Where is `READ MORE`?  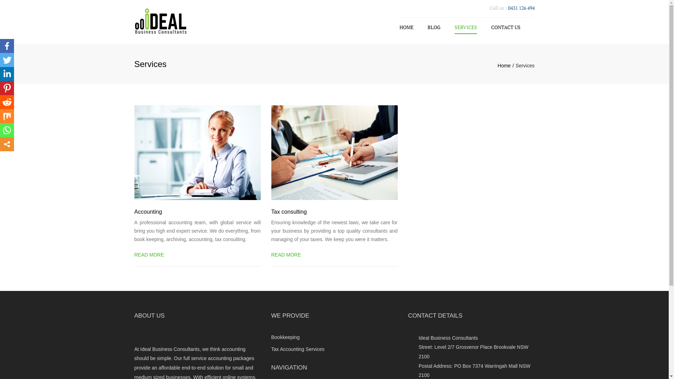 READ MORE is located at coordinates (289, 255).